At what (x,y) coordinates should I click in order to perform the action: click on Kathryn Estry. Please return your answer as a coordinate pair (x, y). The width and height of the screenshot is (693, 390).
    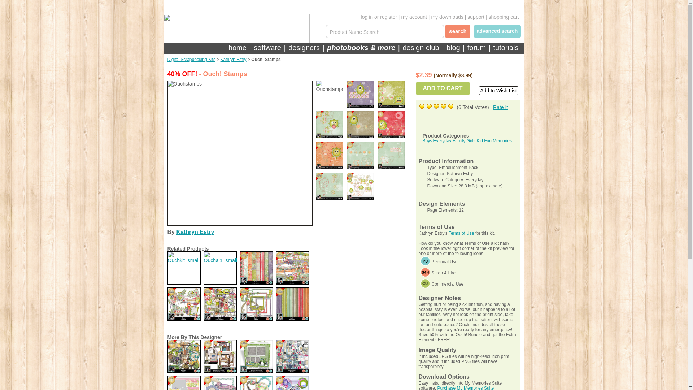
    Looking at the image, I should click on (195, 232).